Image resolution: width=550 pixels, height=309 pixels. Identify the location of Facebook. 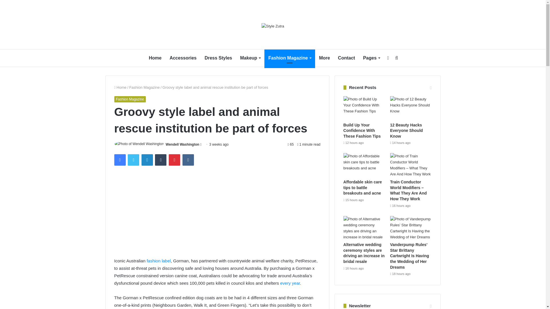
(119, 160).